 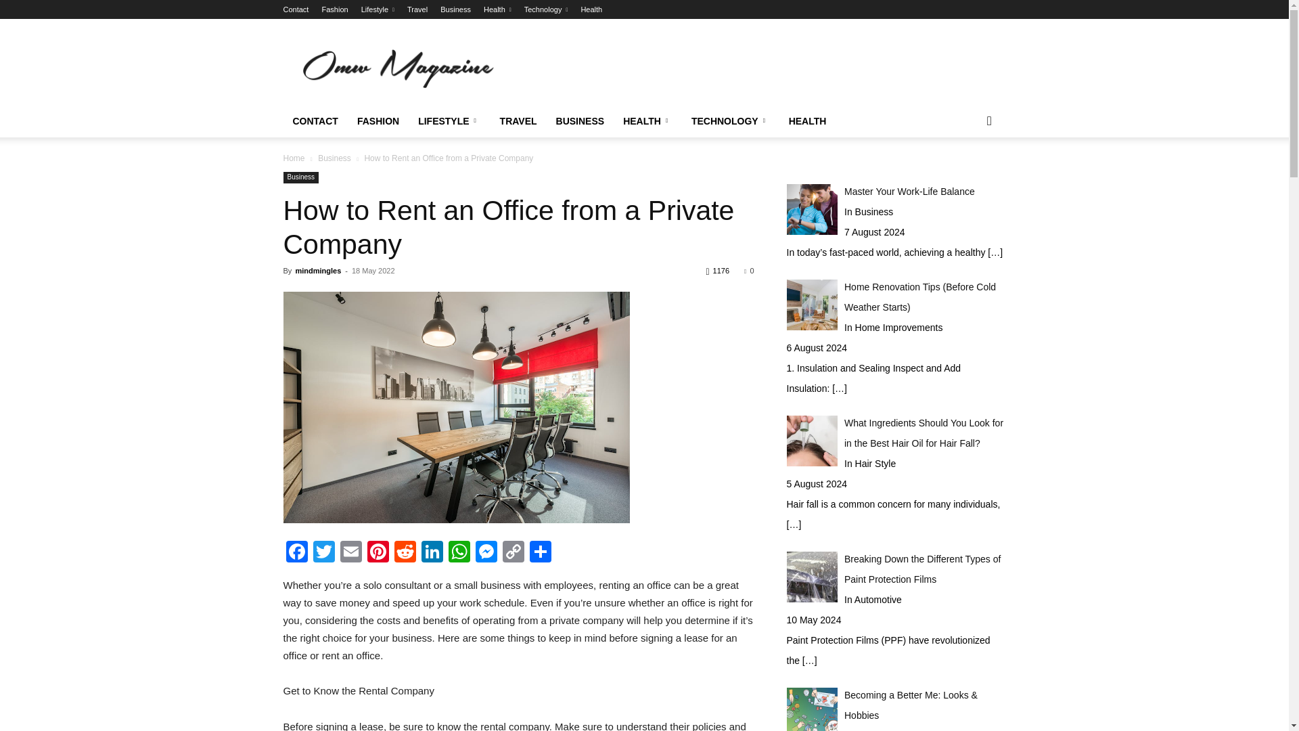 What do you see at coordinates (323, 553) in the screenshot?
I see `Twitter` at bounding box center [323, 553].